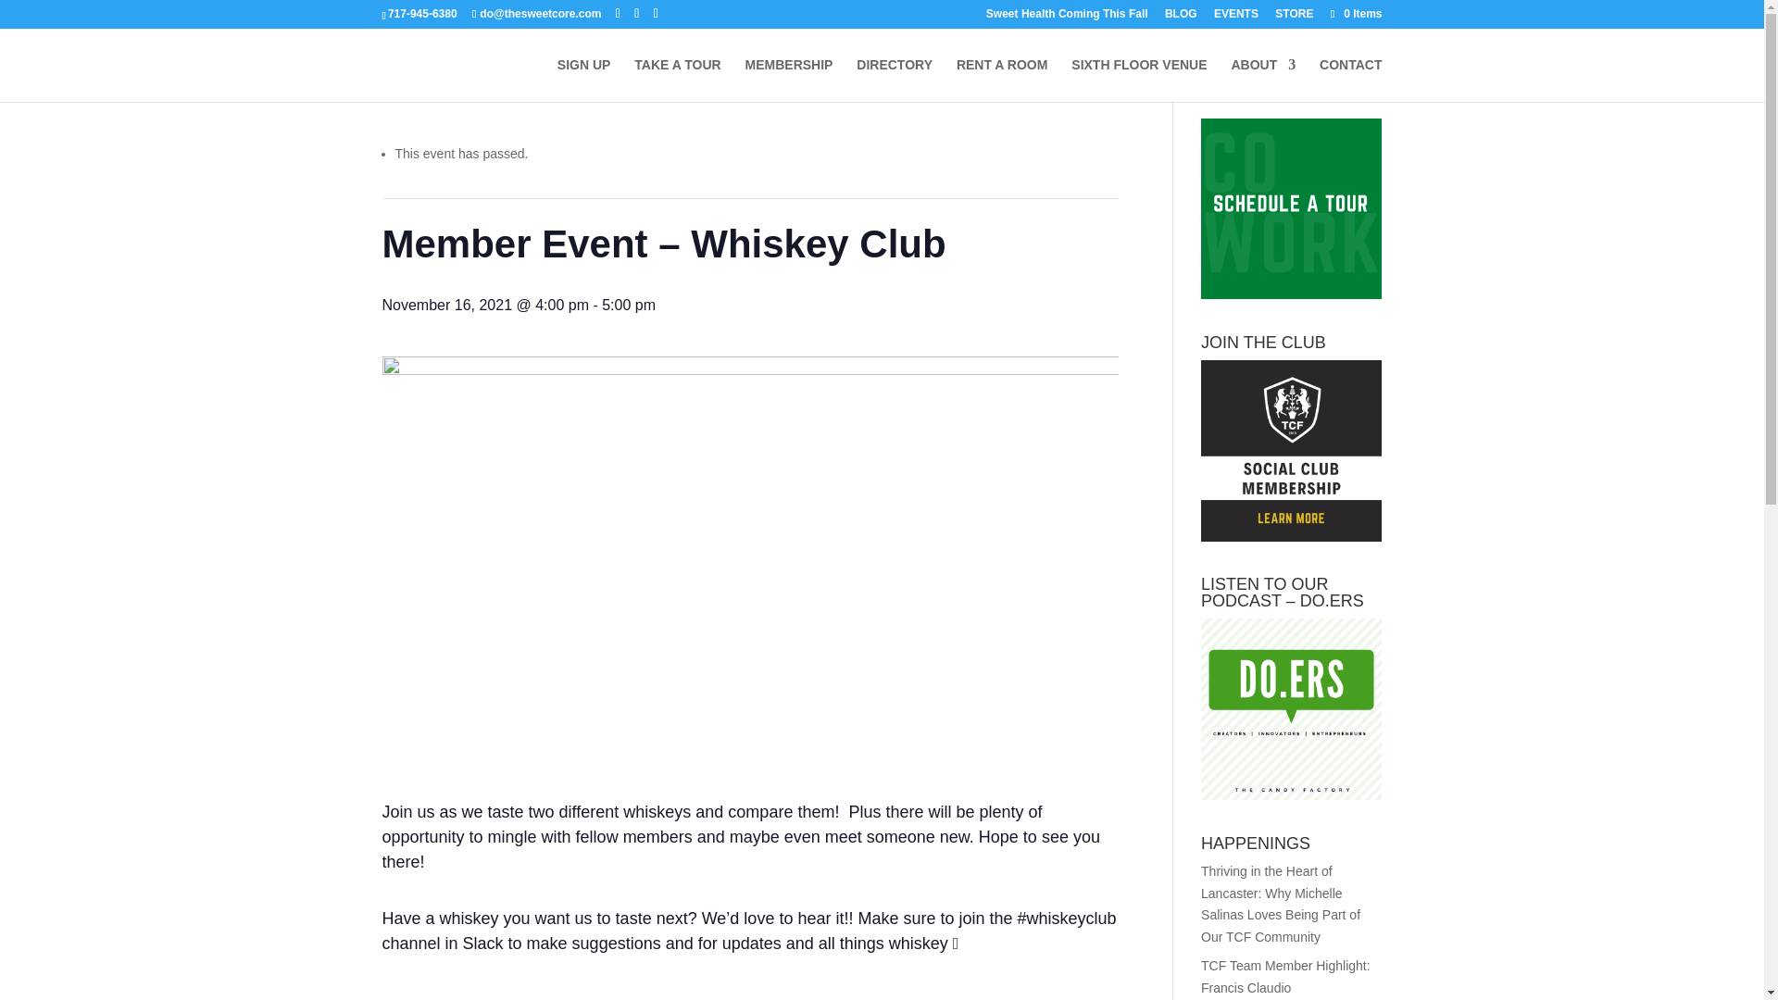  I want to click on 0 Items, so click(1354, 13).